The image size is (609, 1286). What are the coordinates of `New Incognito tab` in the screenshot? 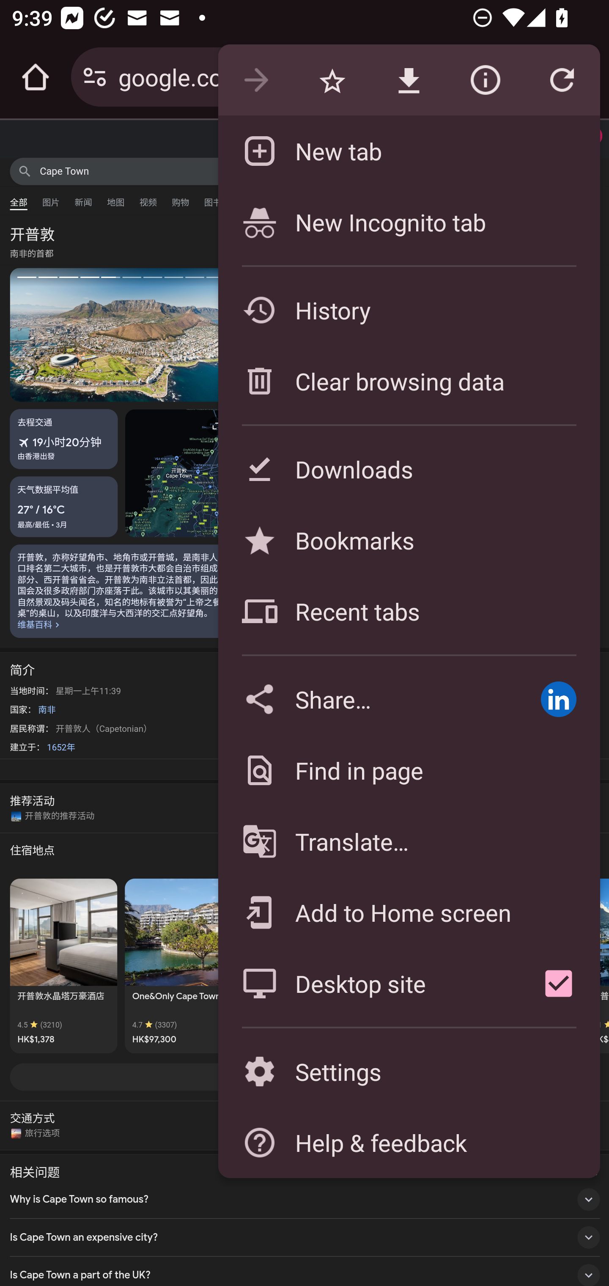 It's located at (409, 222).